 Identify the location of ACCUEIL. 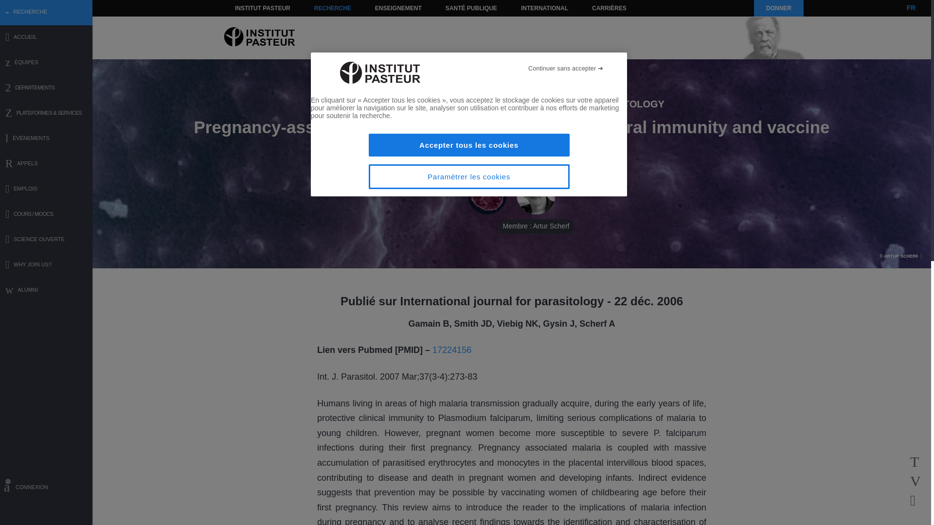
(46, 38).